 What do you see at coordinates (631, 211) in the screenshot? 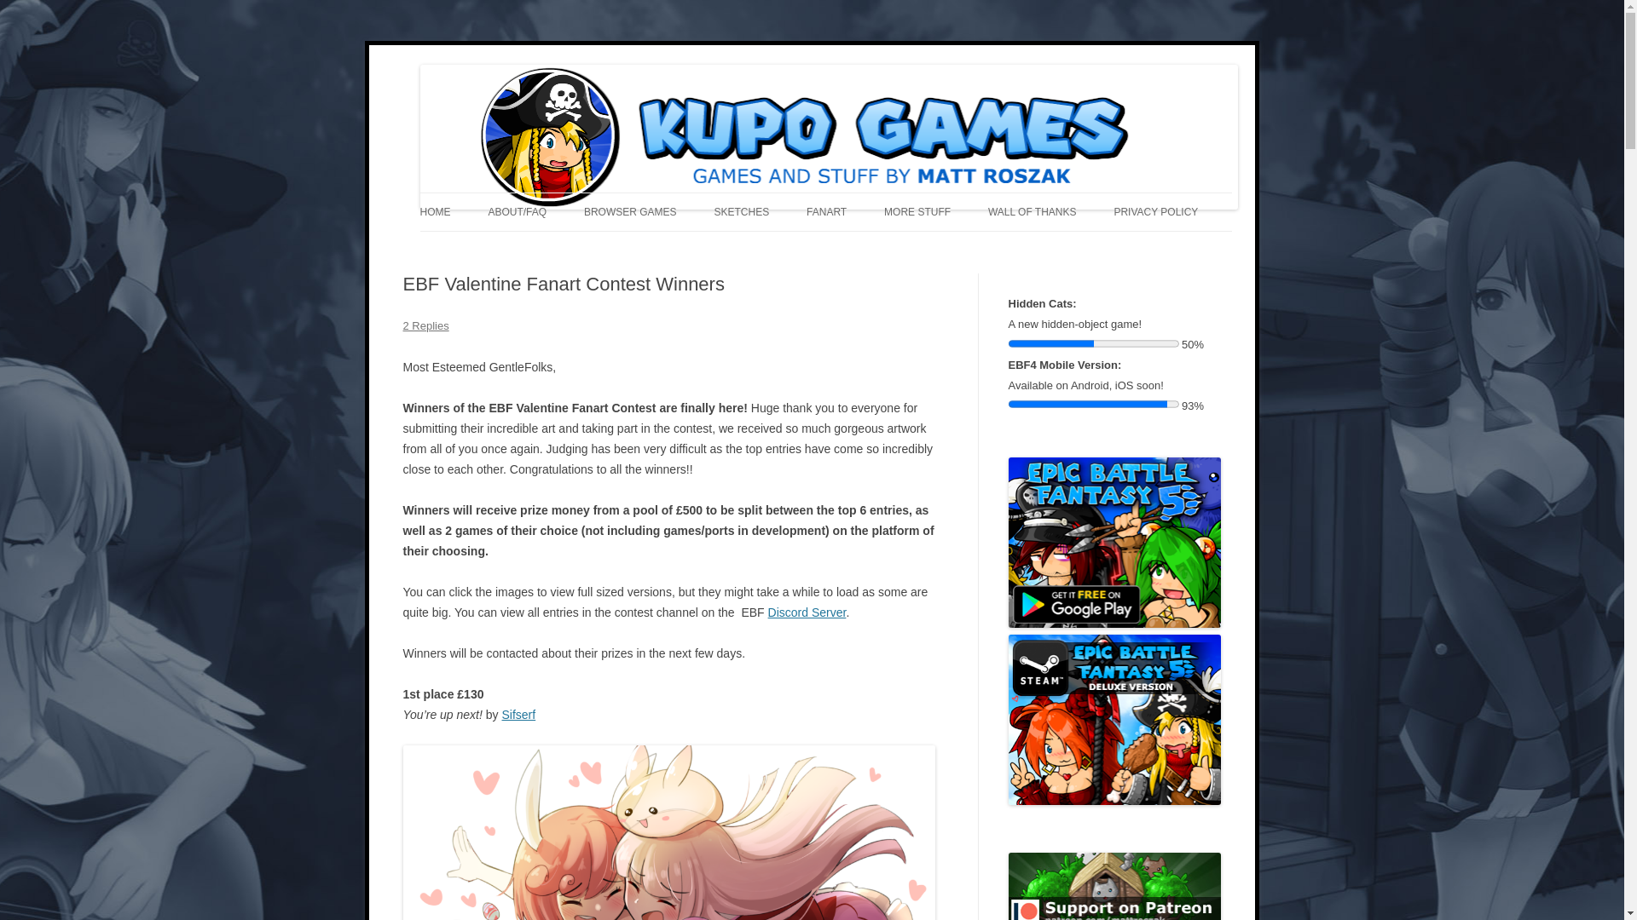
I see `BROWSER GAMES` at bounding box center [631, 211].